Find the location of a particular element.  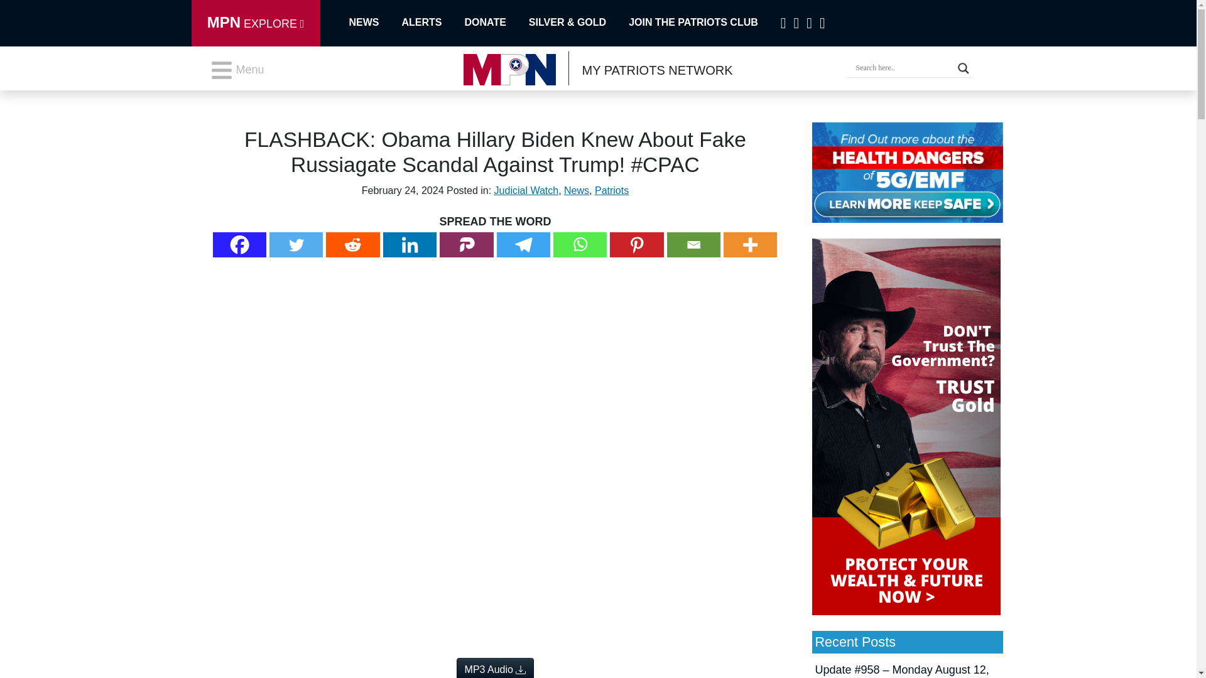

Facebook is located at coordinates (240, 245).